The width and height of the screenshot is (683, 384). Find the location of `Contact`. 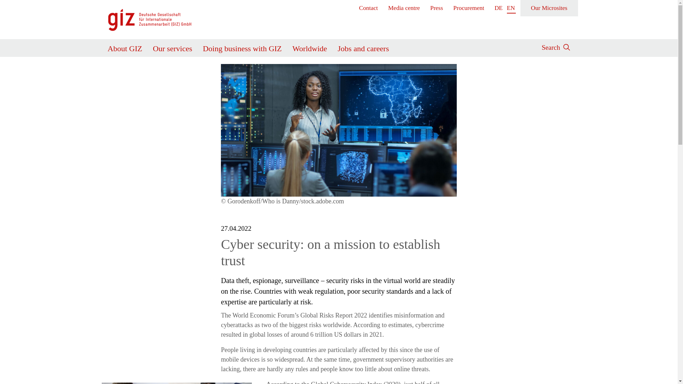

Contact is located at coordinates (369, 8).